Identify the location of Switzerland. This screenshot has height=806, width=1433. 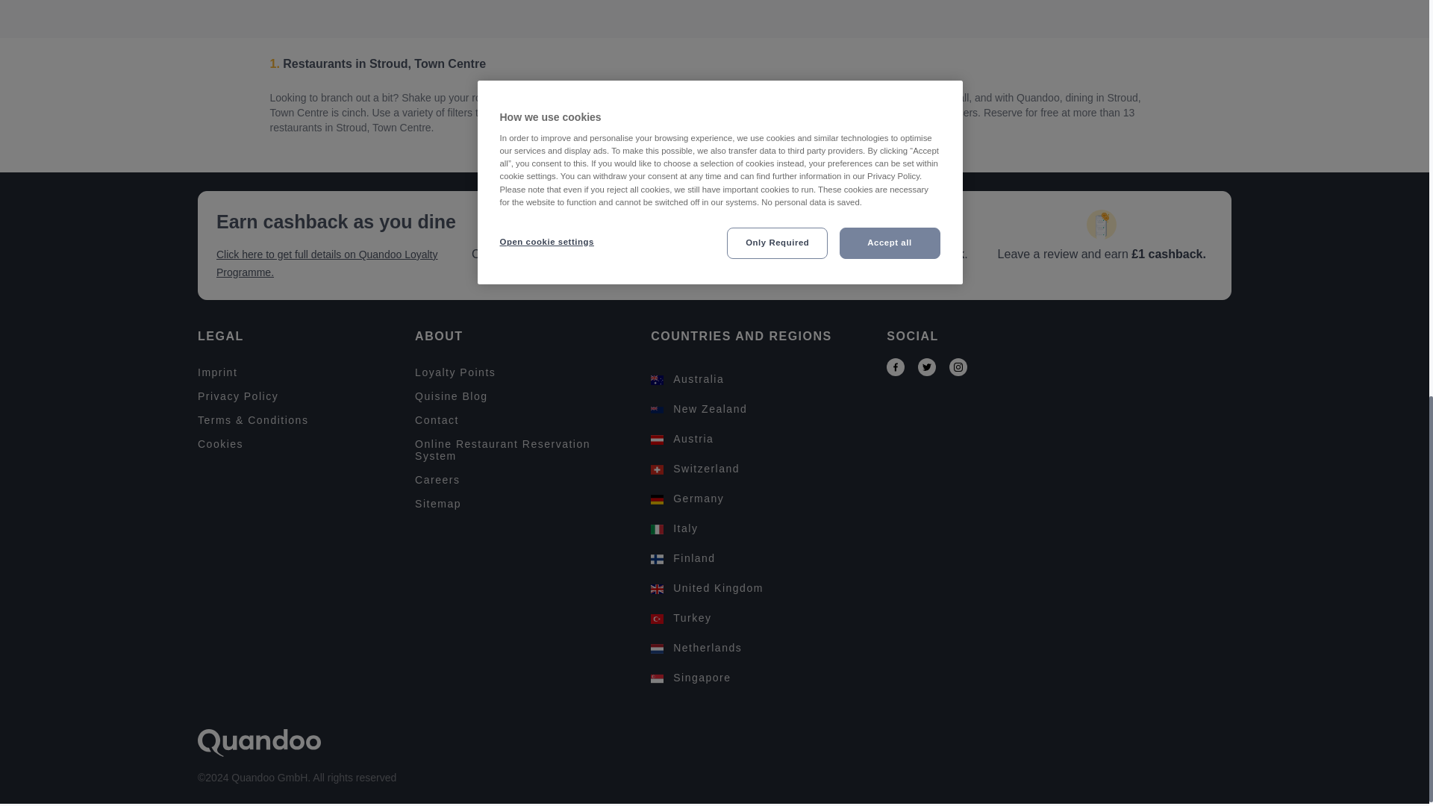
(759, 471).